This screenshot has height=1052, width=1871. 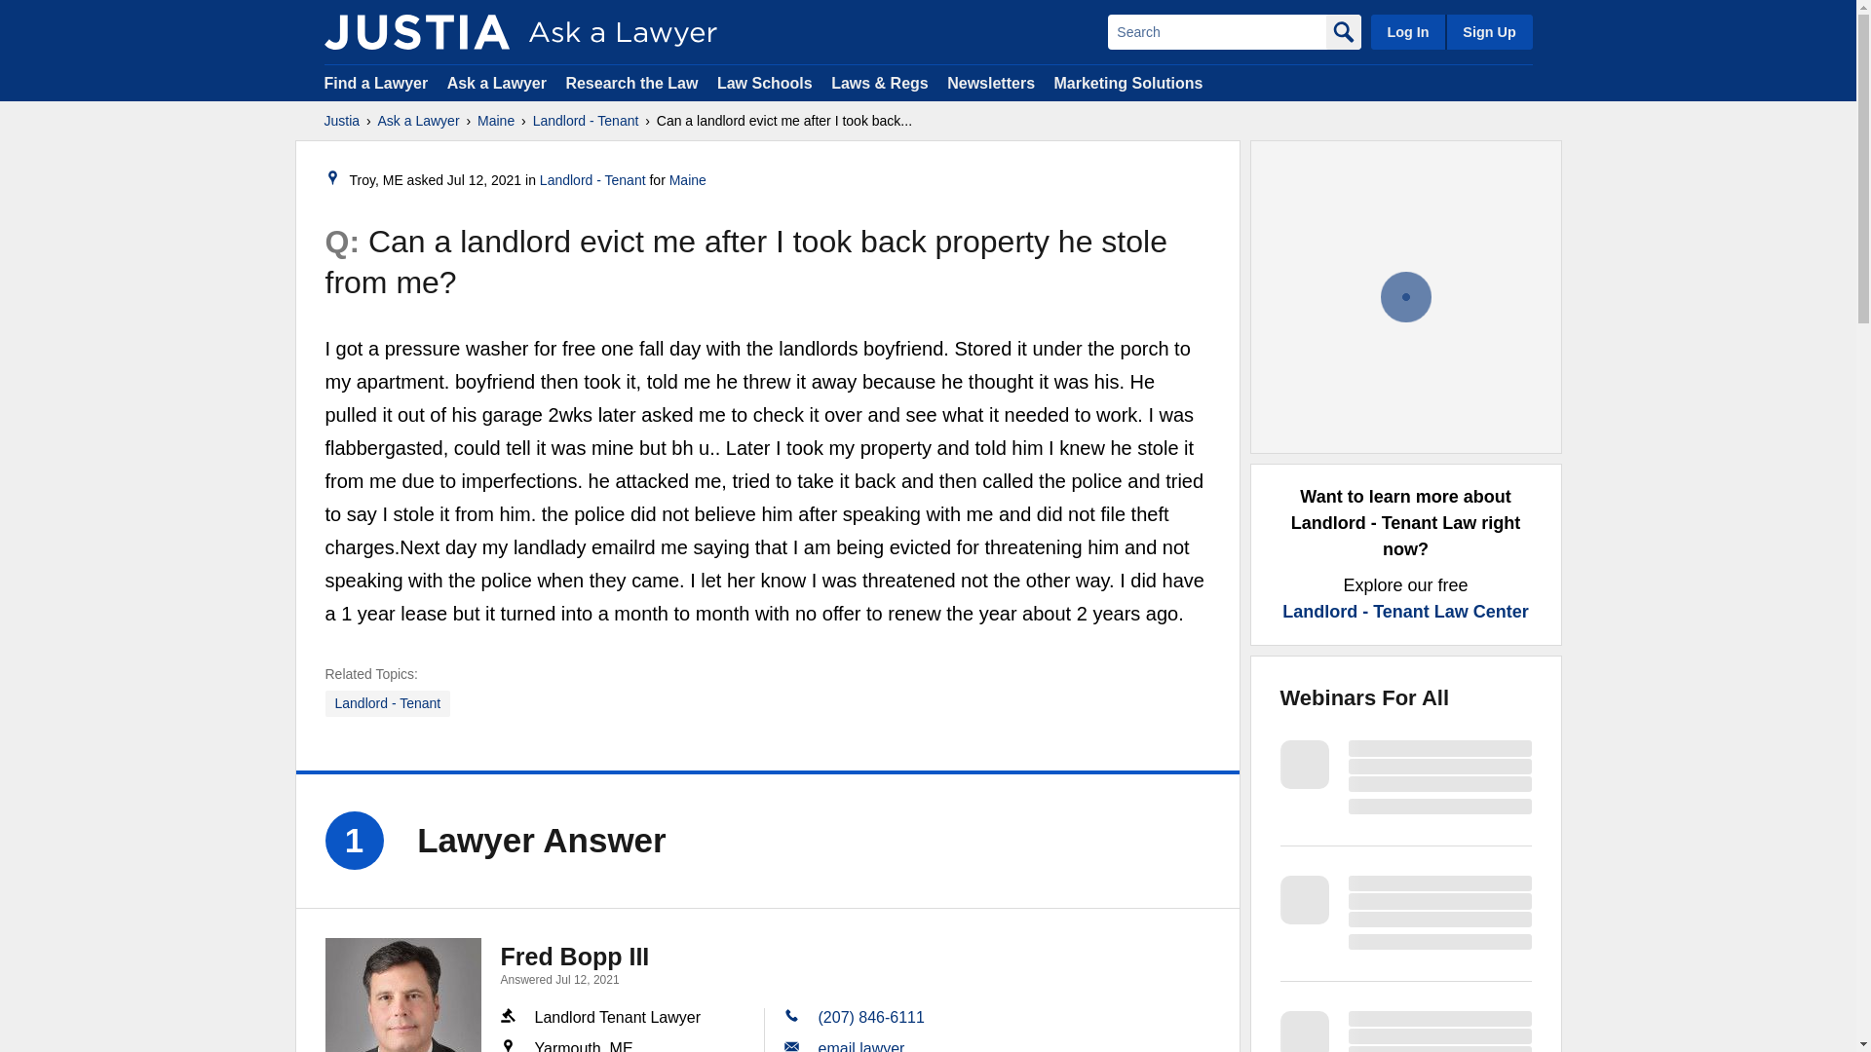 What do you see at coordinates (403, 996) in the screenshot?
I see `Fred Bopp III` at bounding box center [403, 996].